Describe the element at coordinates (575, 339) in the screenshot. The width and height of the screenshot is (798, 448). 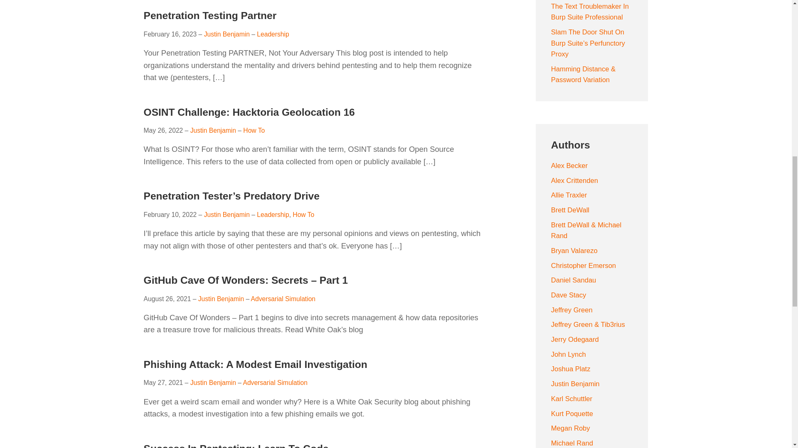
I see `Posts by Jerry Odegaard` at that location.